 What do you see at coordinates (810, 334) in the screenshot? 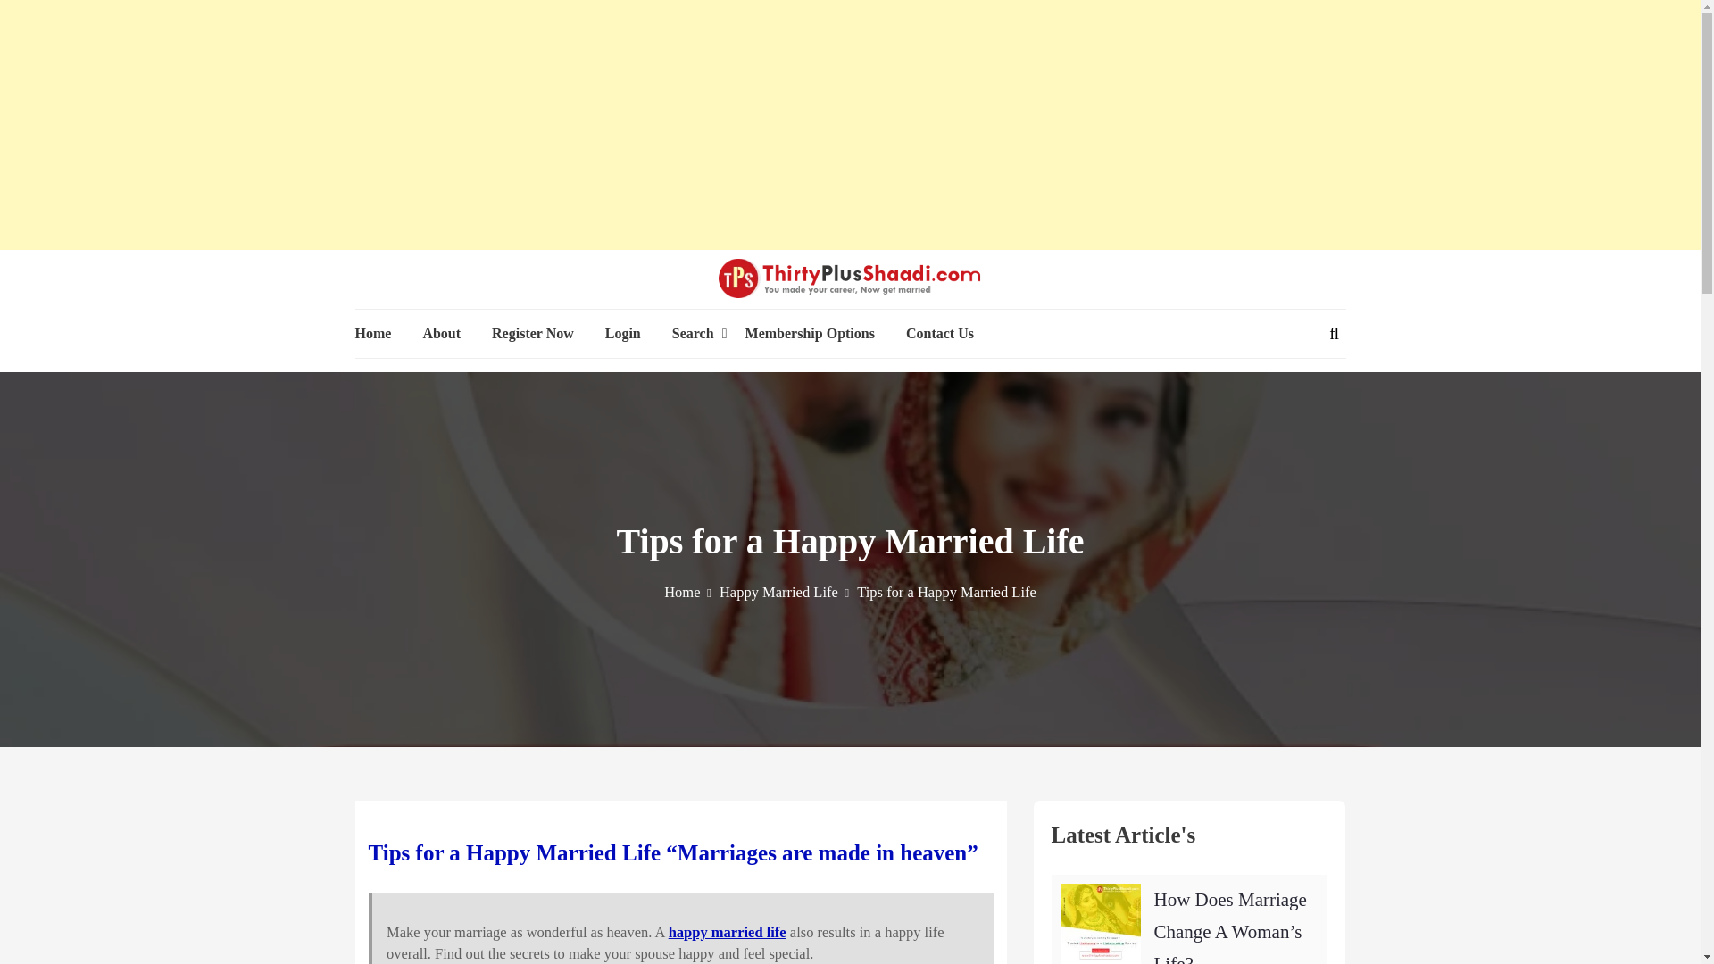
I see `Membership Options` at bounding box center [810, 334].